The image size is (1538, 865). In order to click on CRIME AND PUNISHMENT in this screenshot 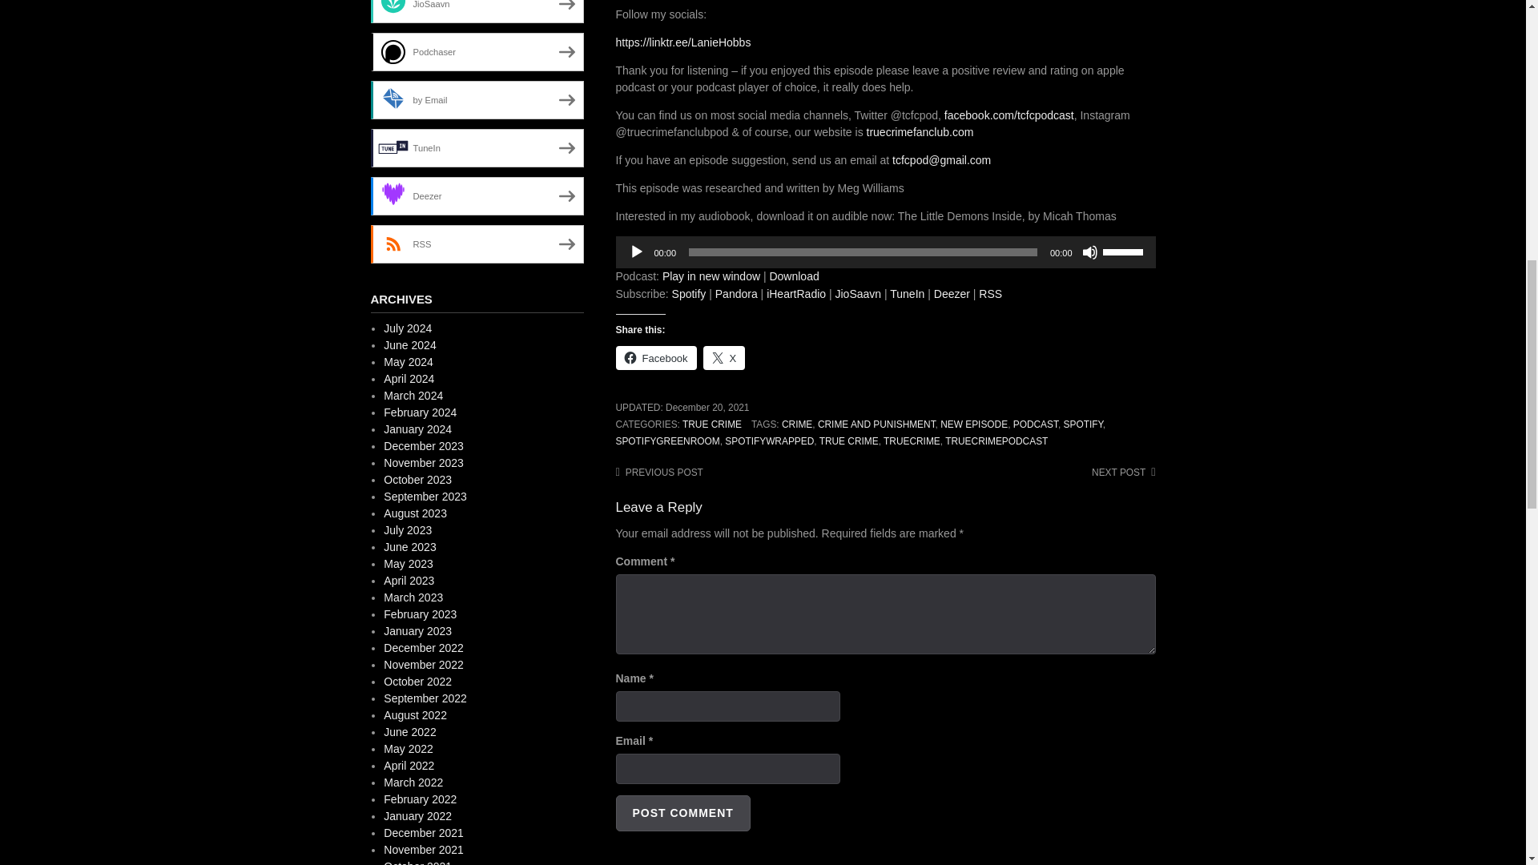, I will do `click(876, 424)`.